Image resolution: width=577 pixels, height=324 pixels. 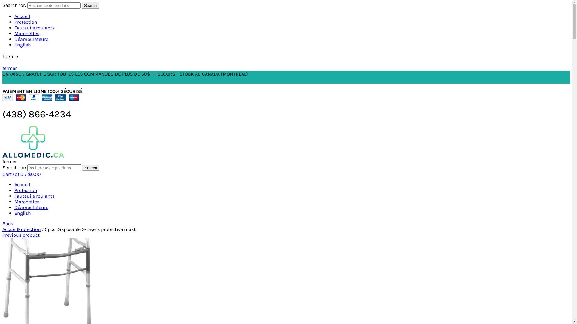 What do you see at coordinates (8, 224) in the screenshot?
I see `Back` at bounding box center [8, 224].